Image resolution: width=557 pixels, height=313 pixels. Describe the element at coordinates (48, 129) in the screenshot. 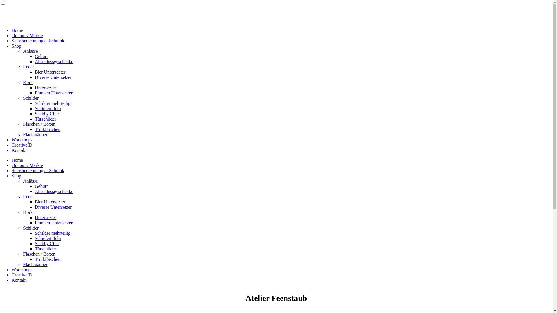

I see `Trinkflaschen` at that location.